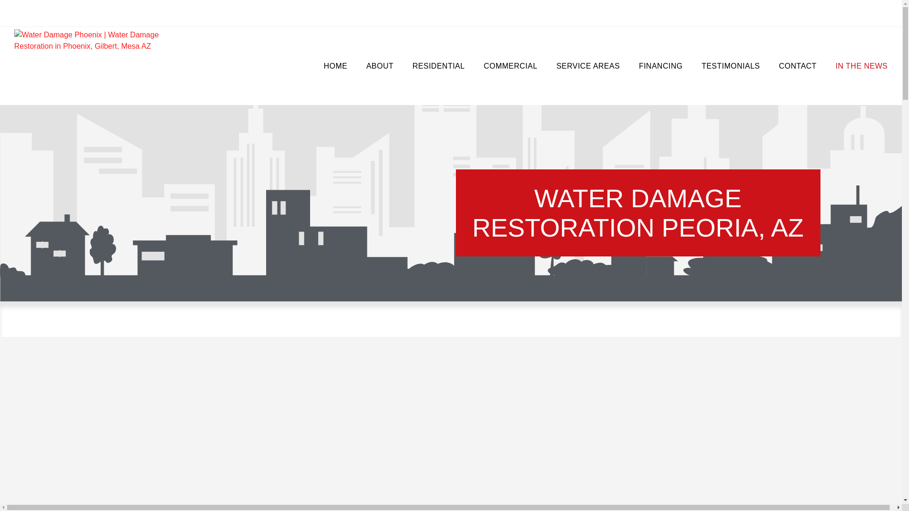  Describe the element at coordinates (438, 66) in the screenshot. I see `RESIDENTIAL` at that location.